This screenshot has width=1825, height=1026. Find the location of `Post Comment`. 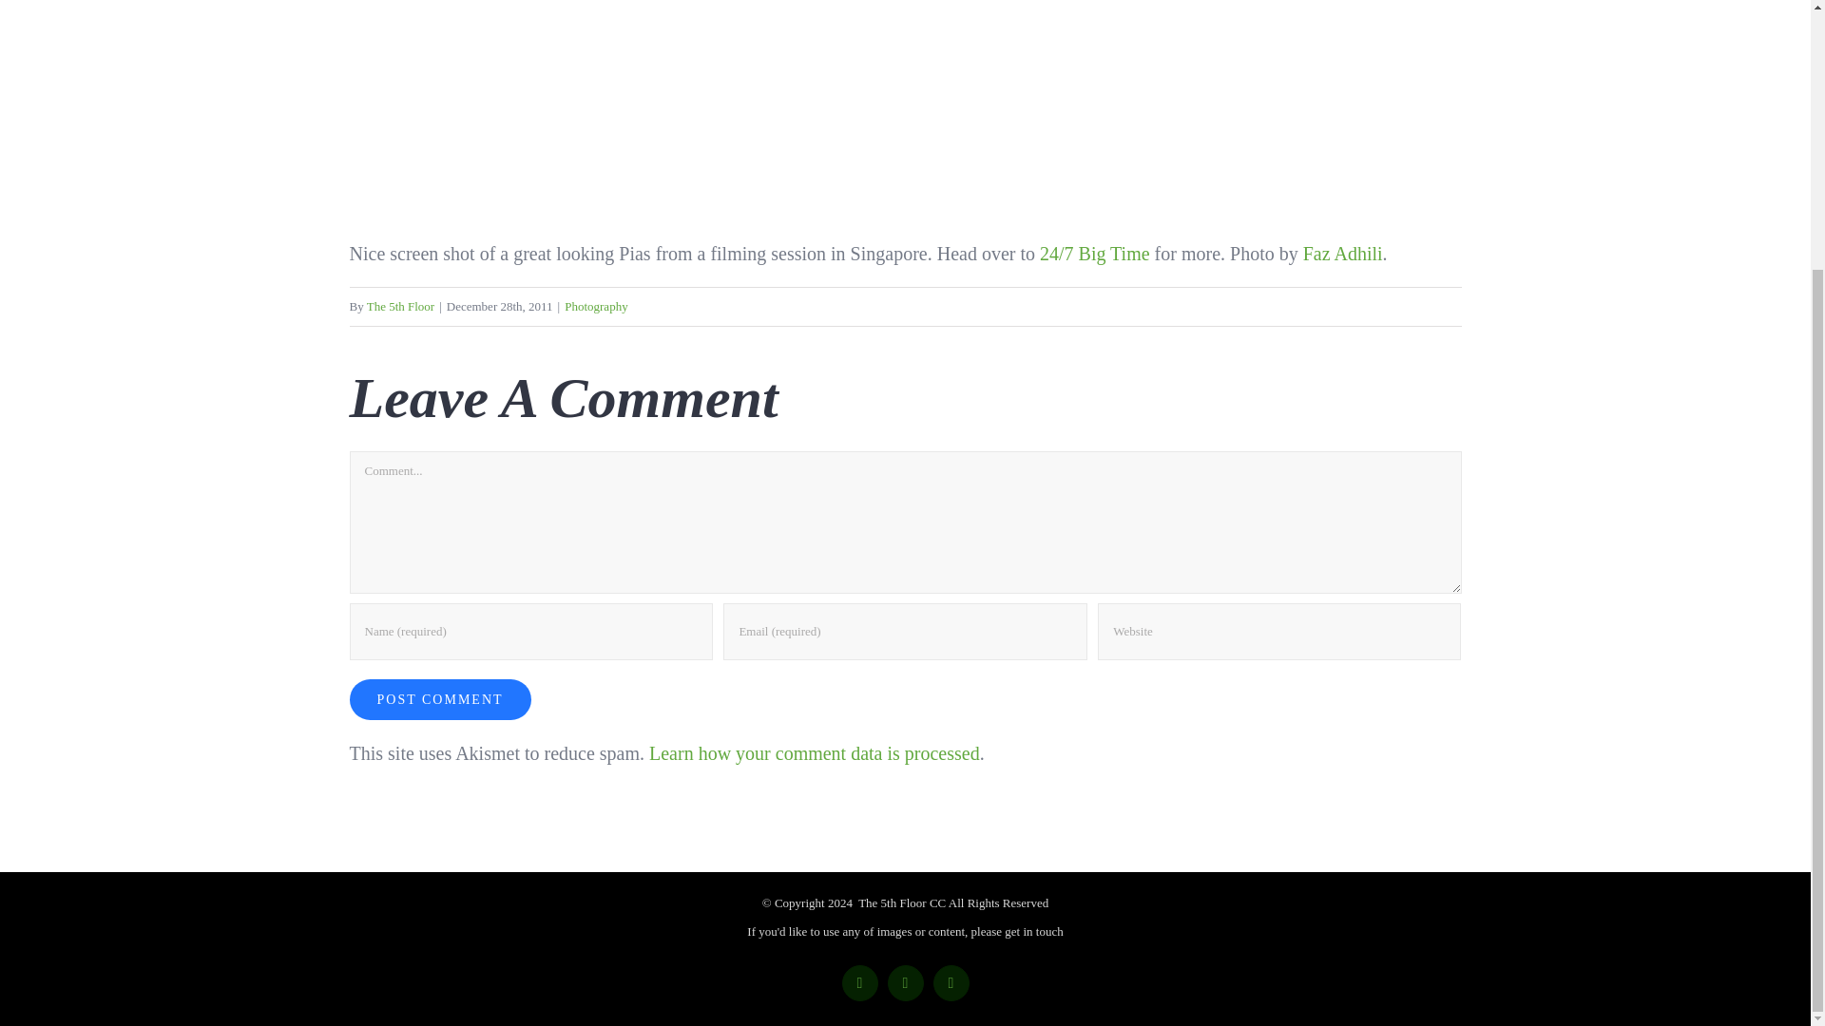

Post Comment is located at coordinates (440, 699).